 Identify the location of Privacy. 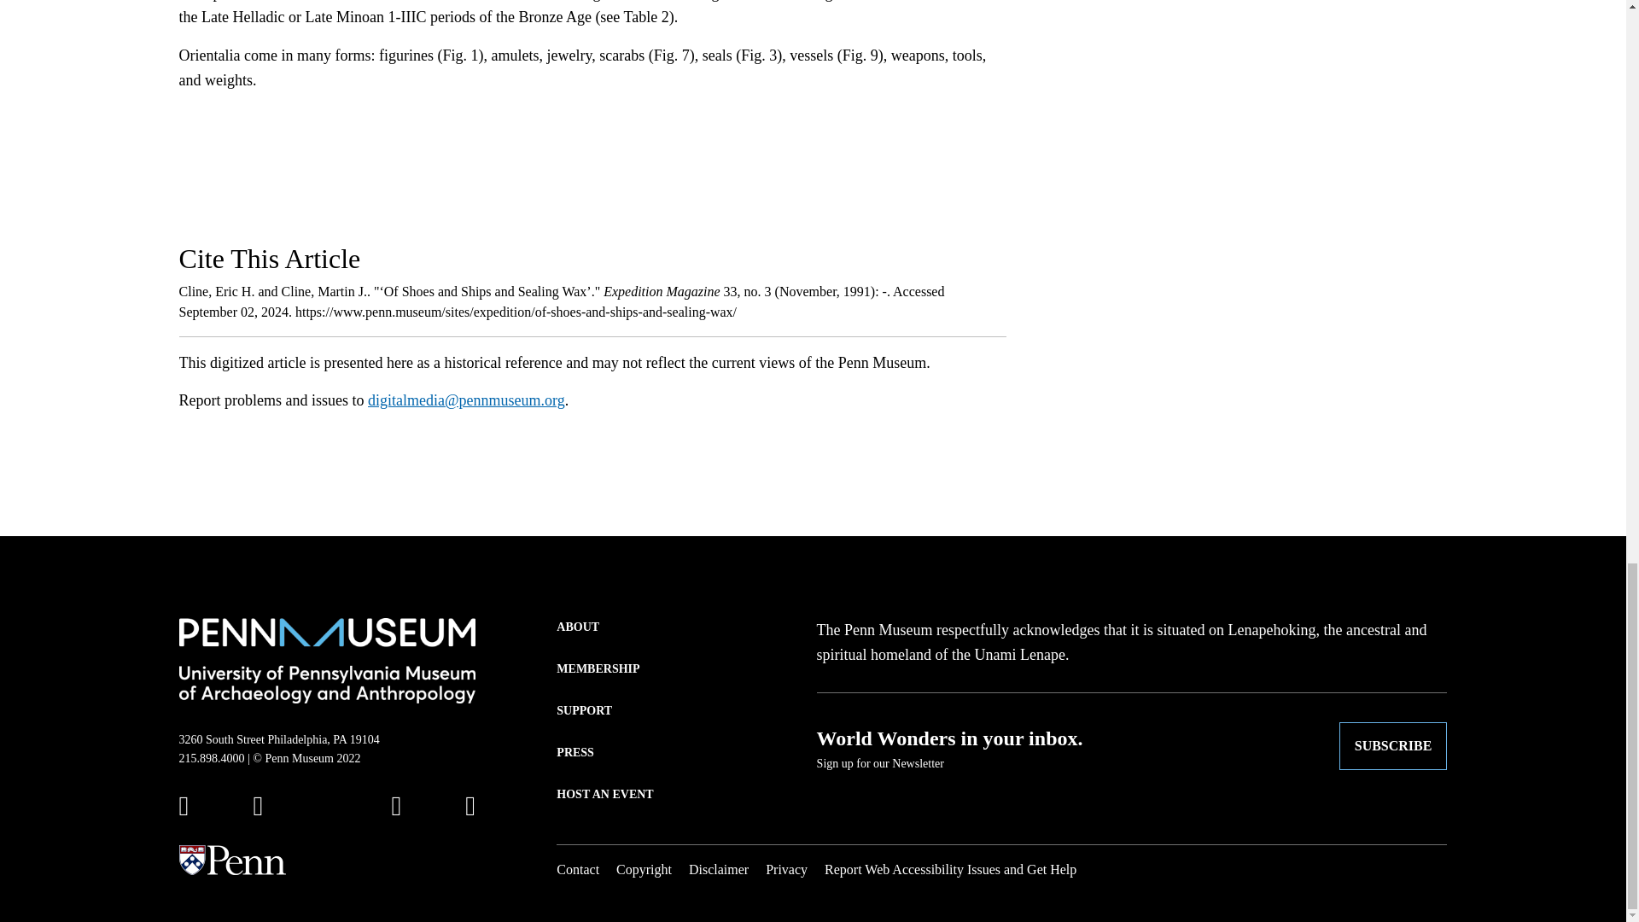
(786, 869).